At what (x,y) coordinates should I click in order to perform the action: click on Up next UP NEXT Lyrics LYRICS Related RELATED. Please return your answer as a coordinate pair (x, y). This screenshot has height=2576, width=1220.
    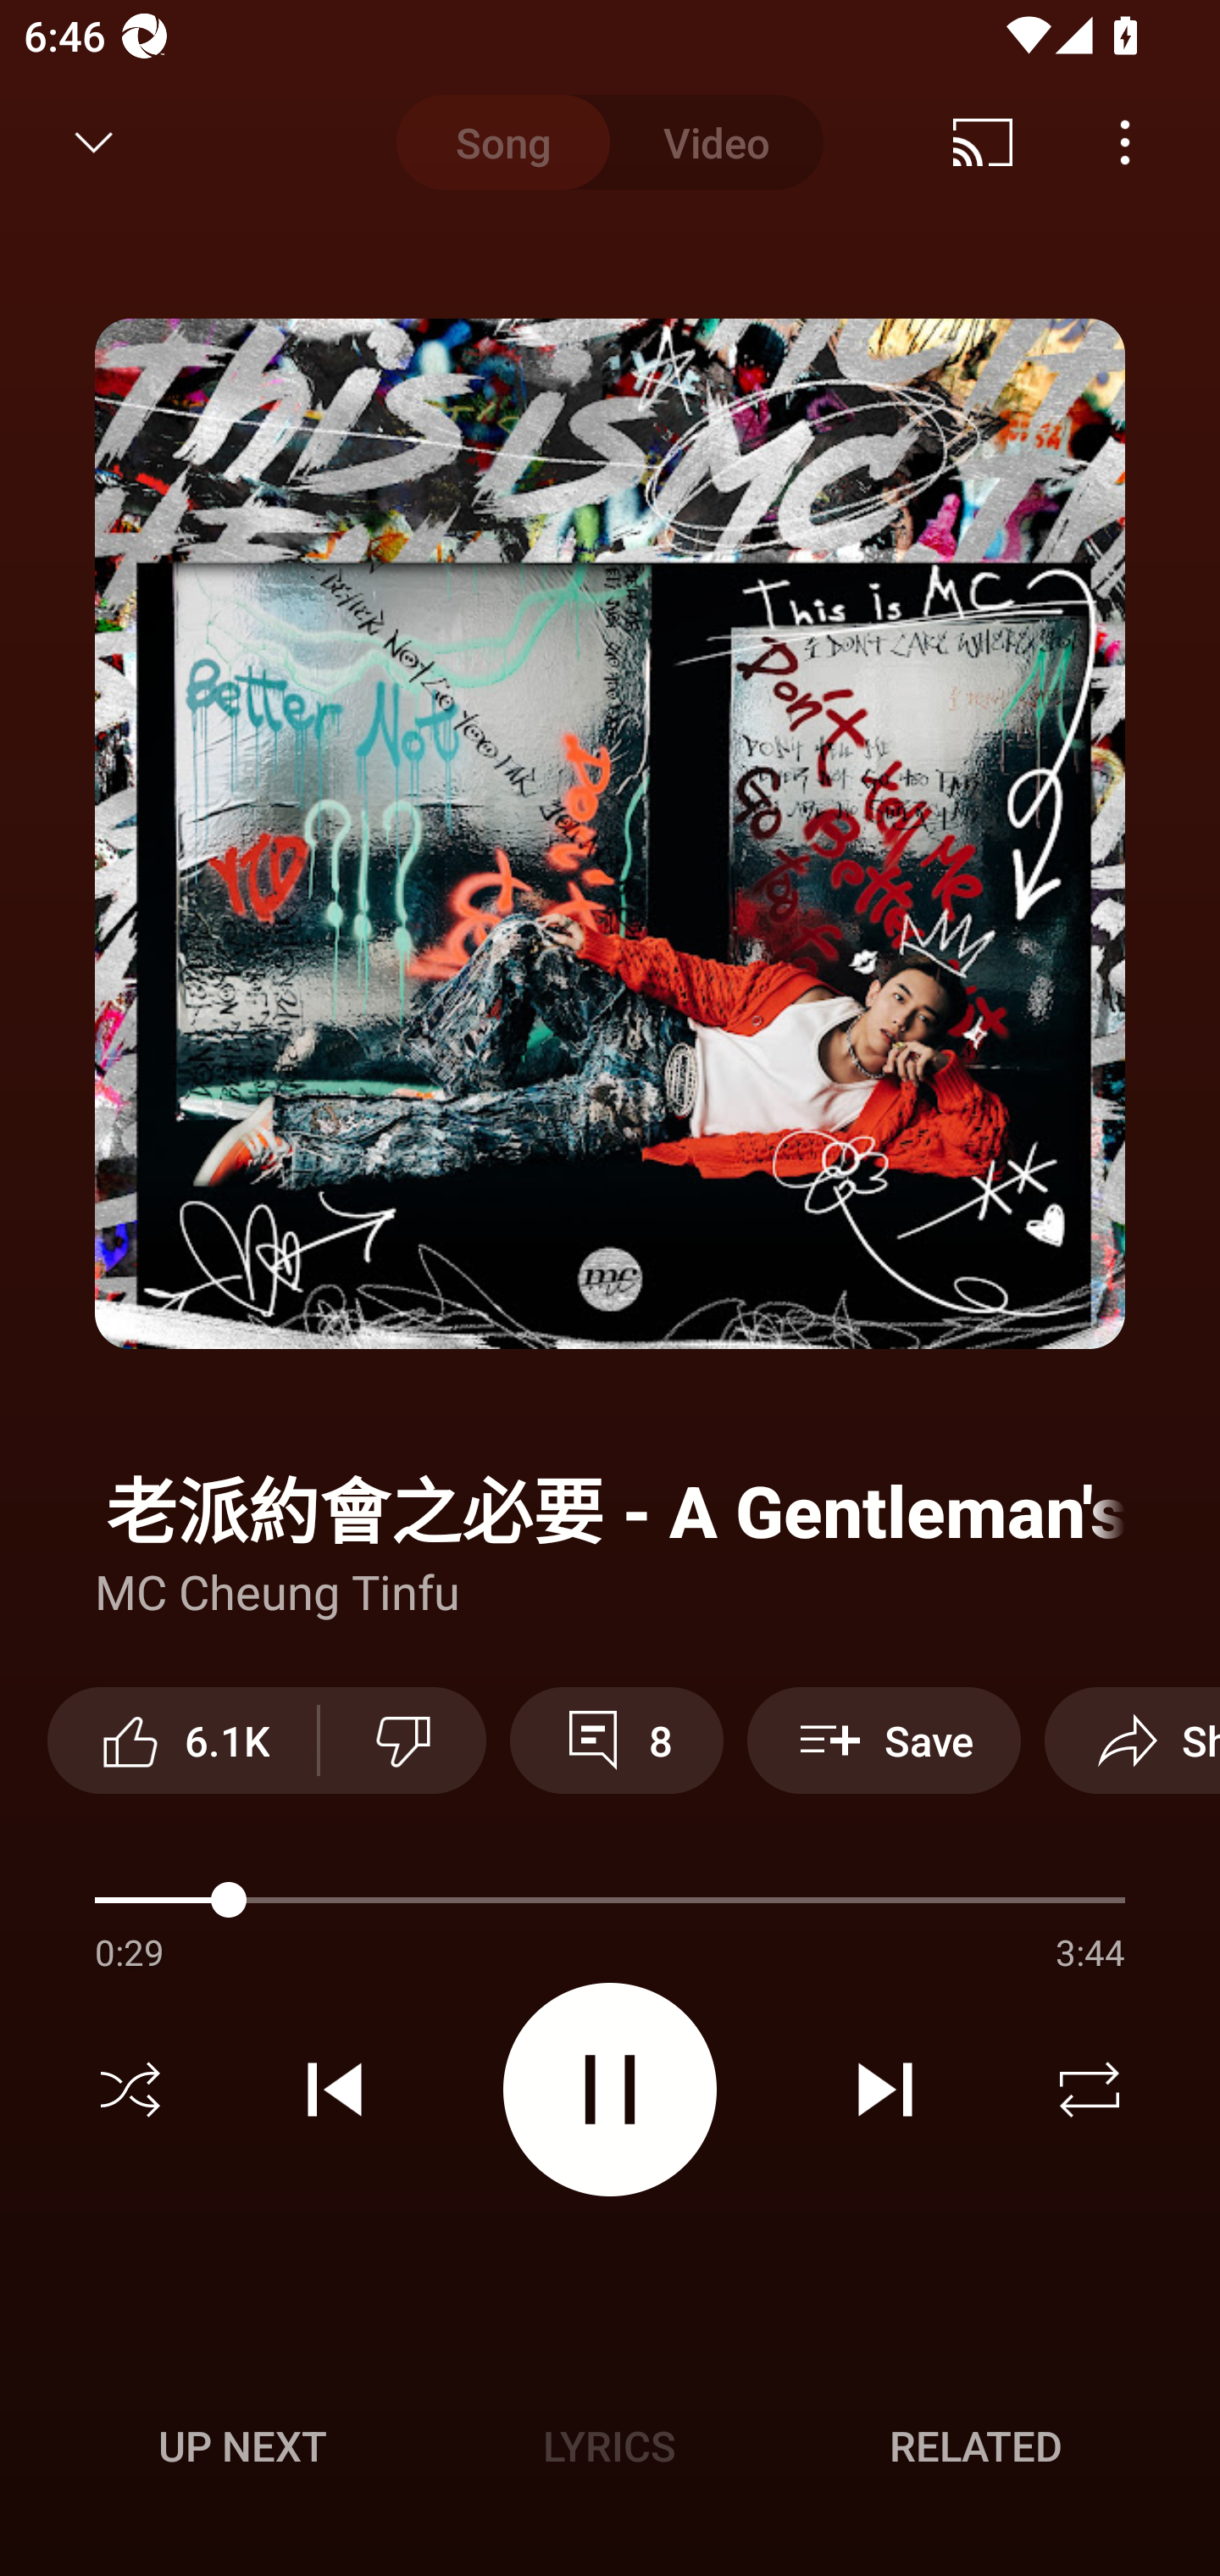
    Looking at the image, I should click on (610, 2451).